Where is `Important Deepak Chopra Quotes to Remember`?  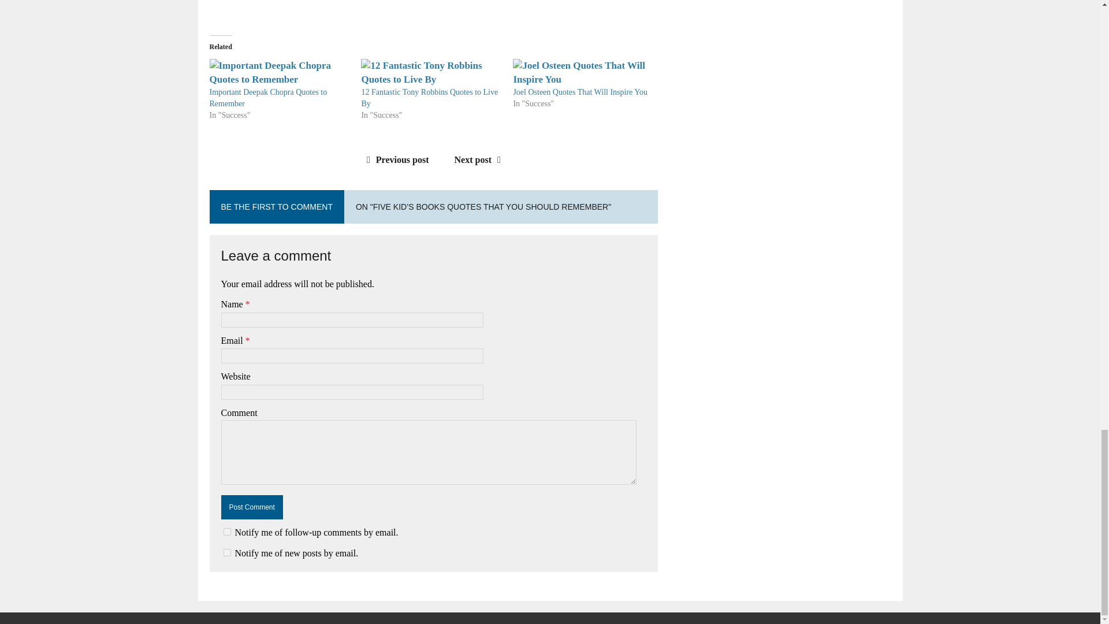
Important Deepak Chopra Quotes to Remember is located at coordinates (268, 98).